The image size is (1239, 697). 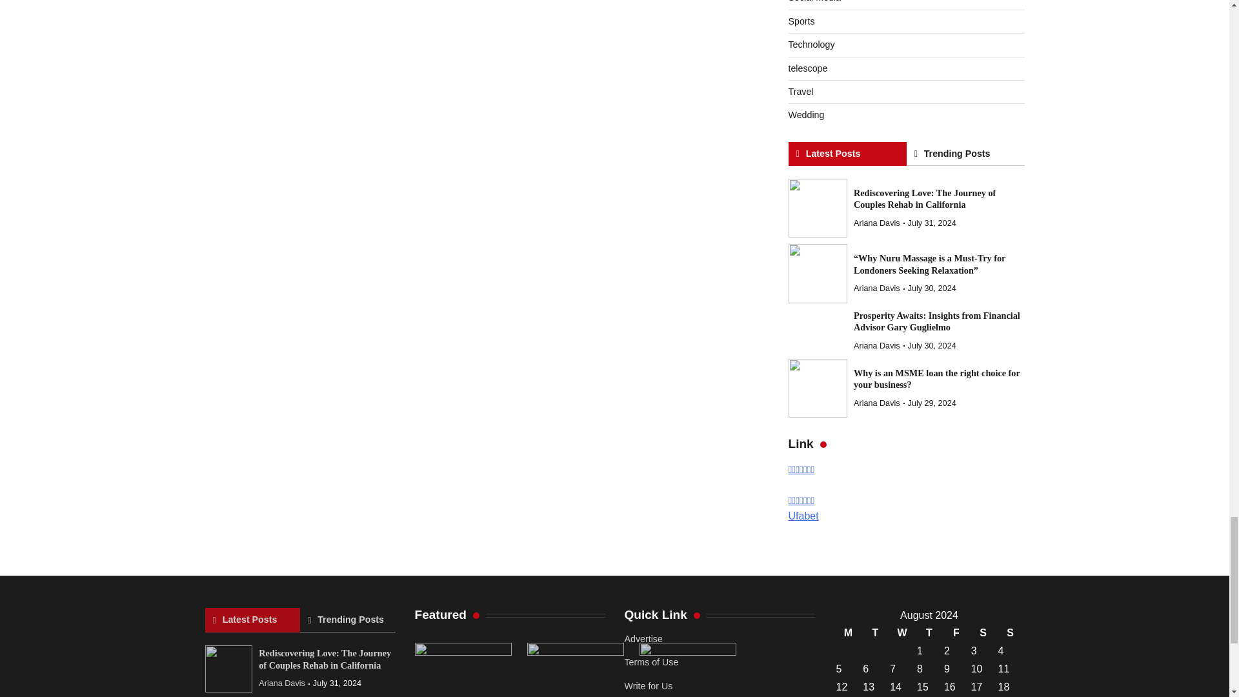 I want to click on Friday, so click(x=956, y=632).